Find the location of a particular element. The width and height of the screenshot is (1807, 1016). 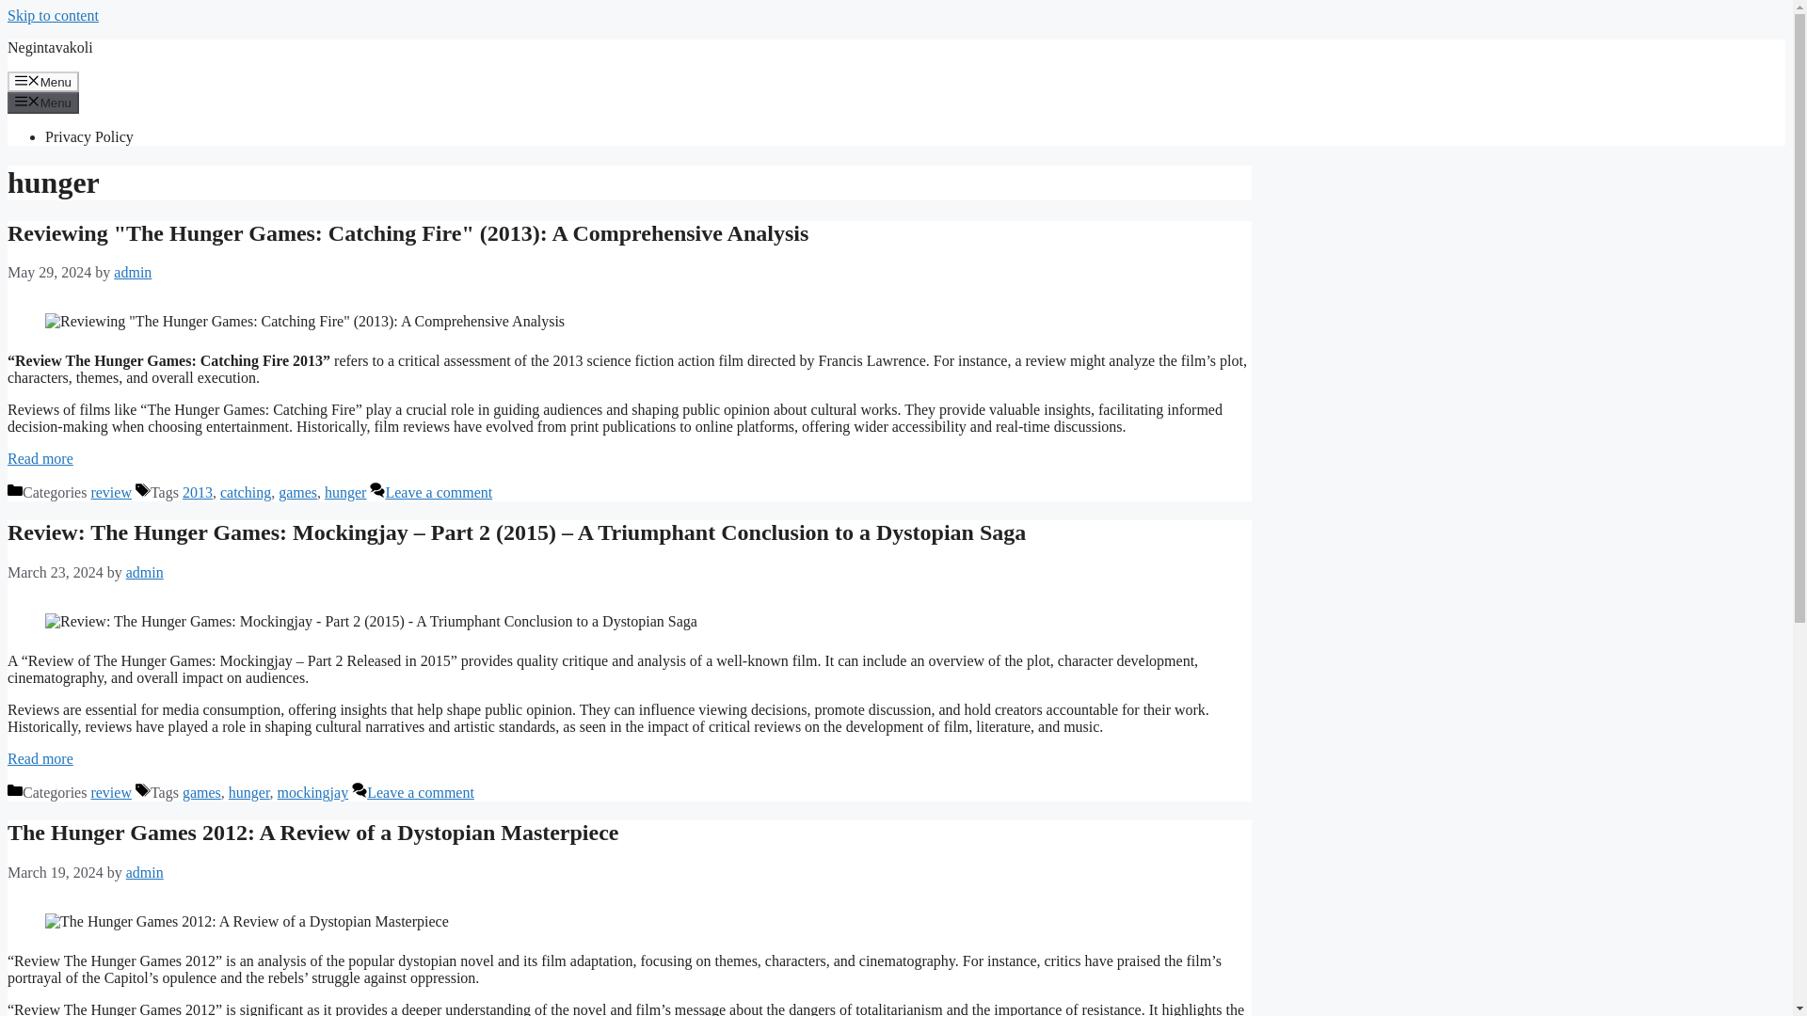

Privacy Policy is located at coordinates (89, 137).